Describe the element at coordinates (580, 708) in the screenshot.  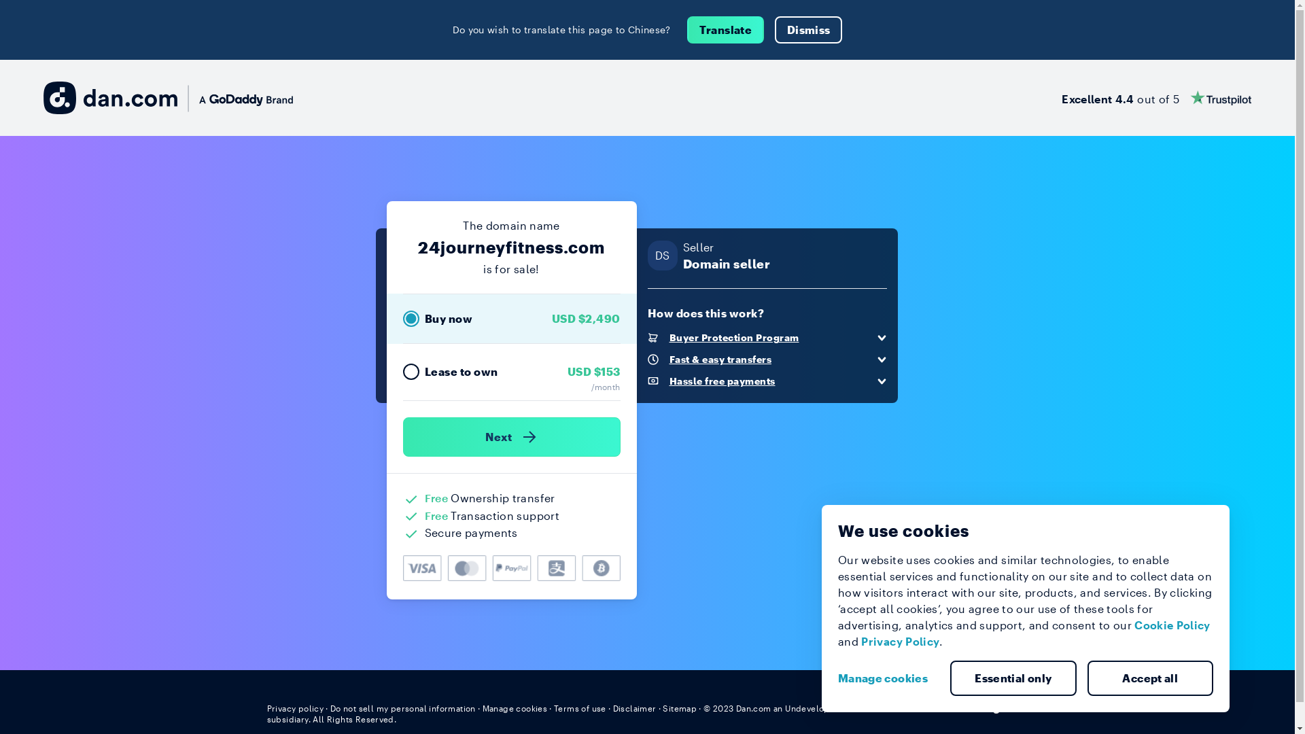
I see `Terms of use` at that location.